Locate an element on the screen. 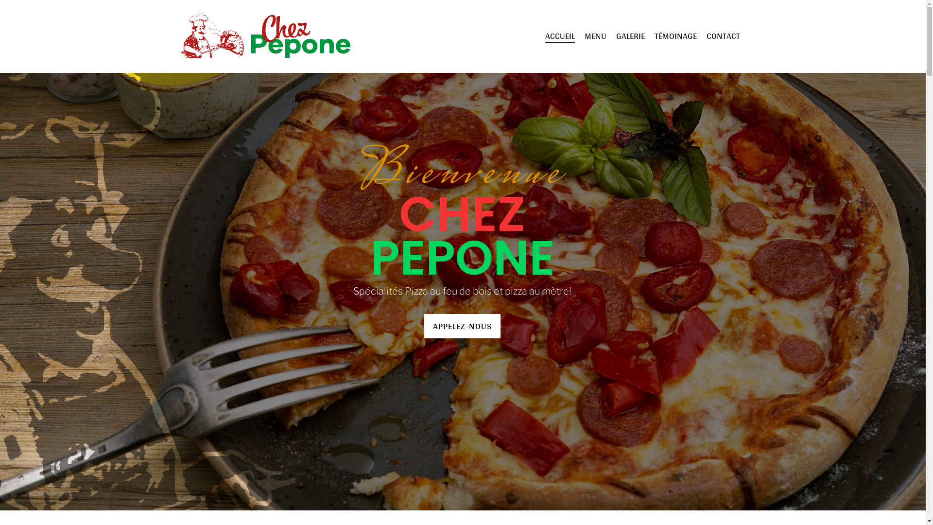  GALERIE is located at coordinates (631, 36).